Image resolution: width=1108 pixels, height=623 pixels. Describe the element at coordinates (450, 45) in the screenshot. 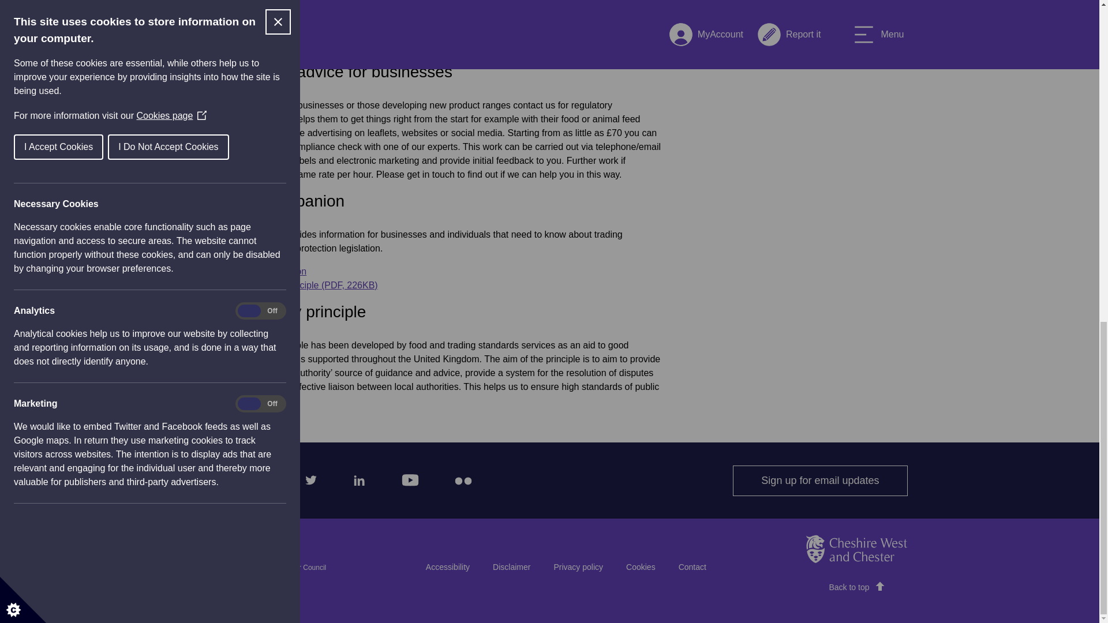

I see `Gov.UK.` at that location.